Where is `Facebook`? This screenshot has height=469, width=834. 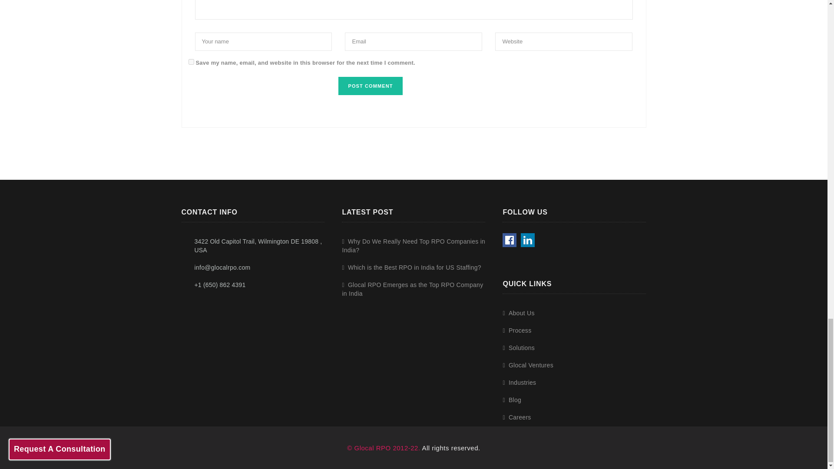
Facebook is located at coordinates (509, 240).